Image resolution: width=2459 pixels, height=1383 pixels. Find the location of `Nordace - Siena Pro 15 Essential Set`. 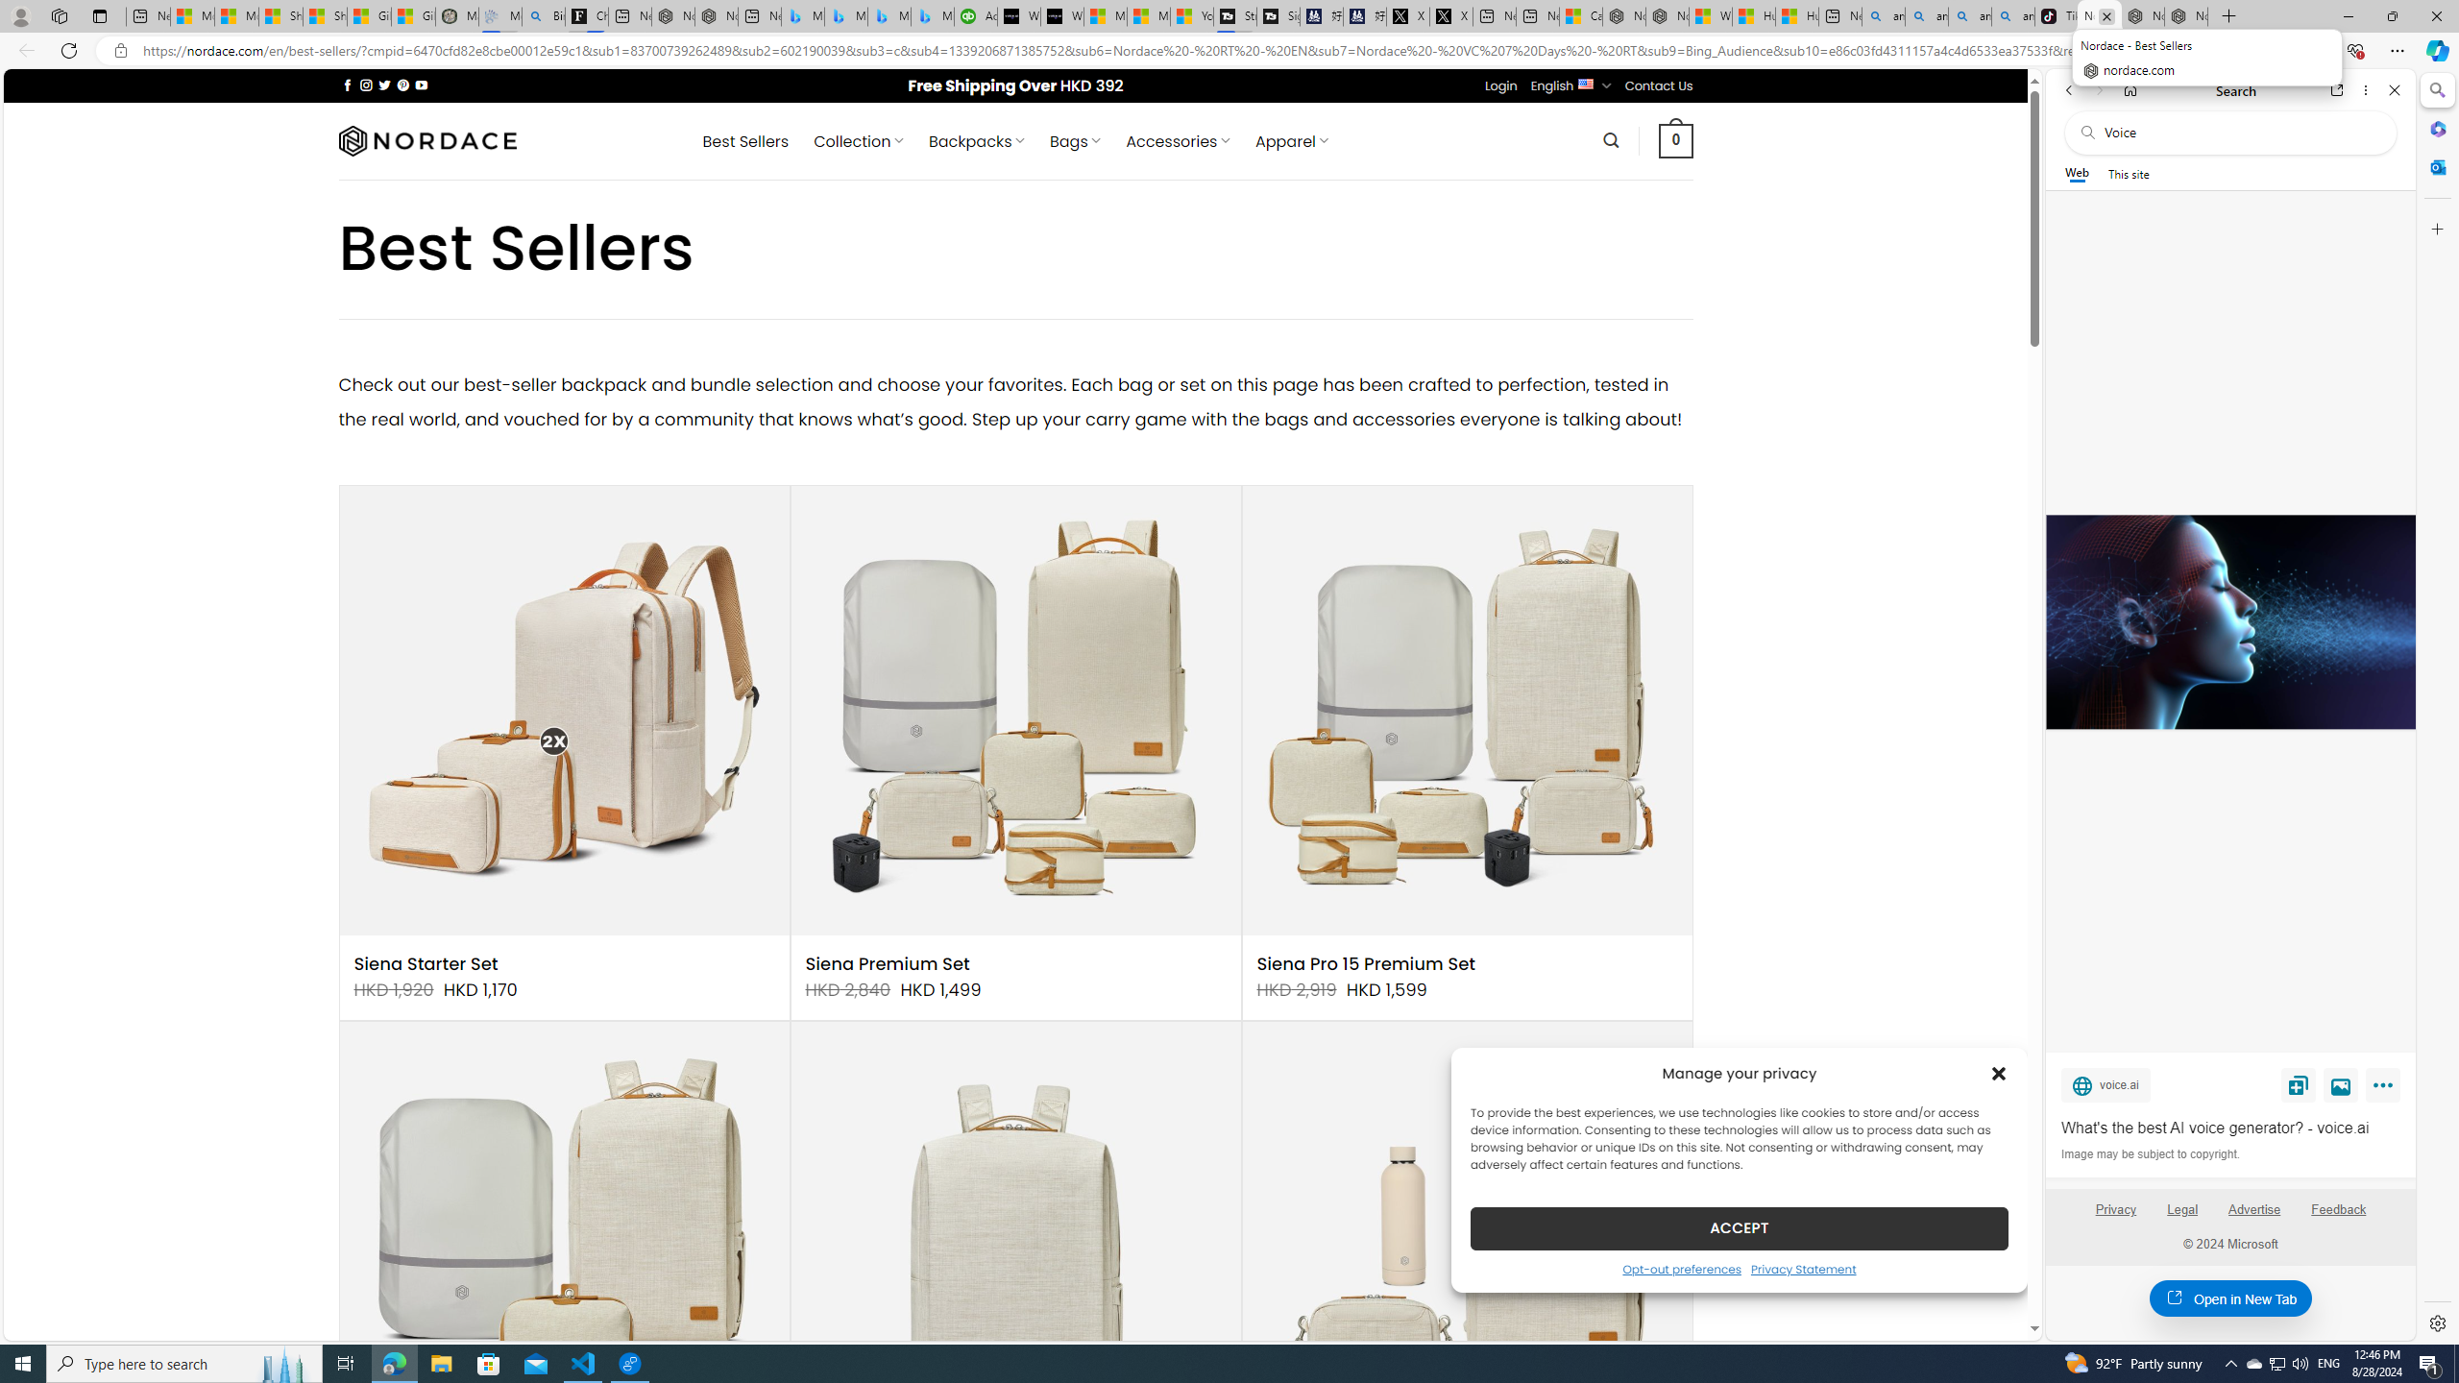

Nordace - Siena Pro 15 Essential Set is located at coordinates (2186, 16).